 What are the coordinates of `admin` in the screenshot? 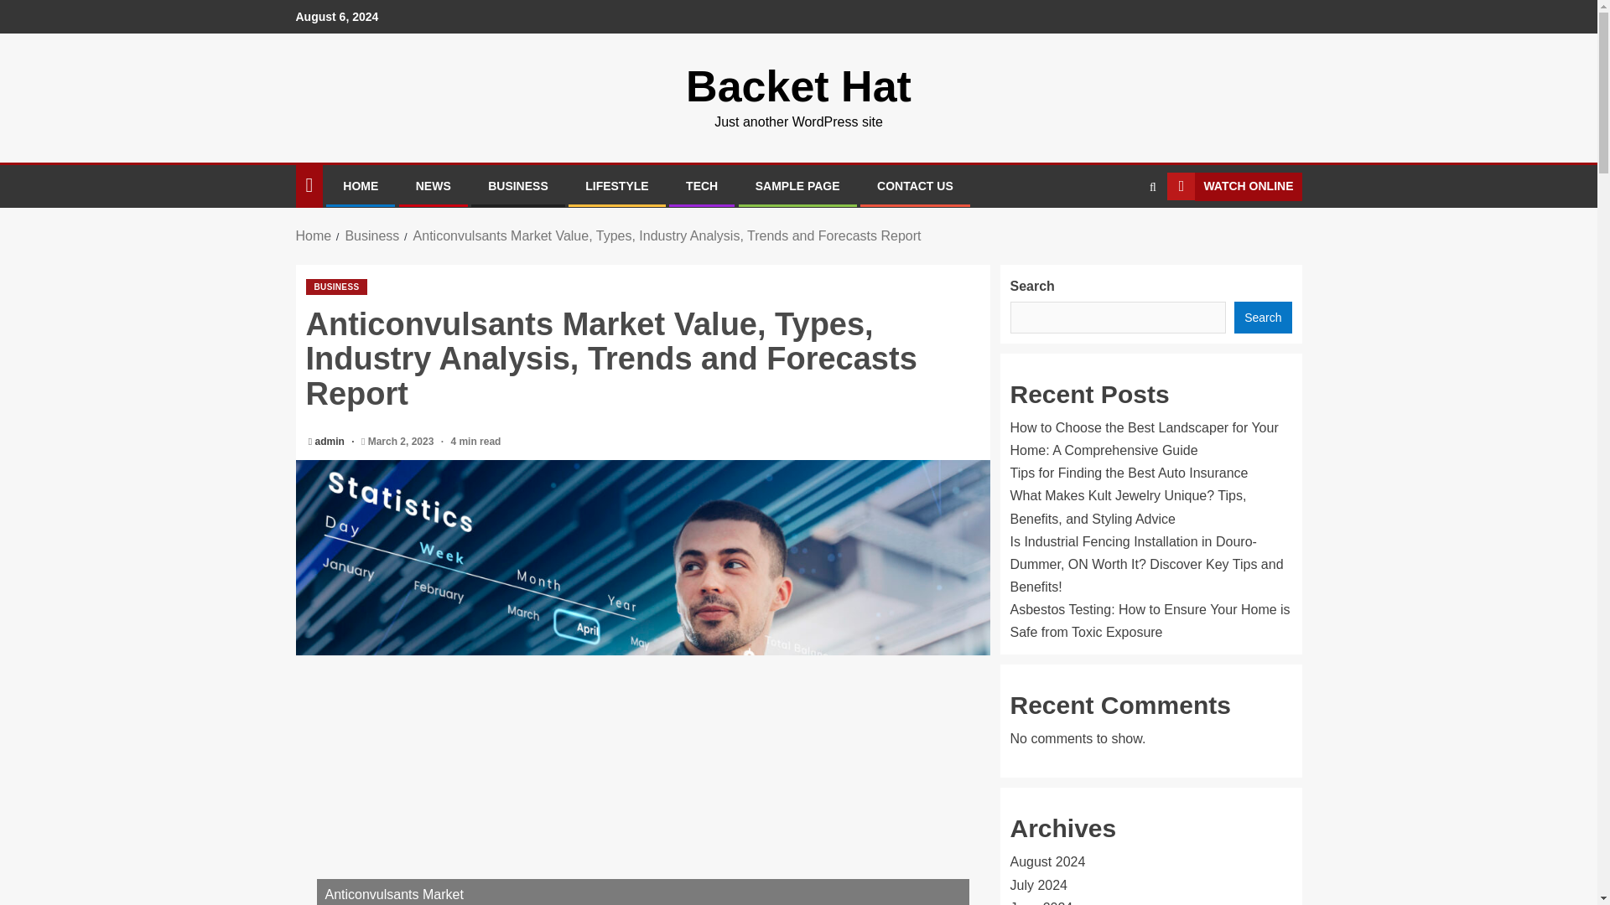 It's located at (331, 441).